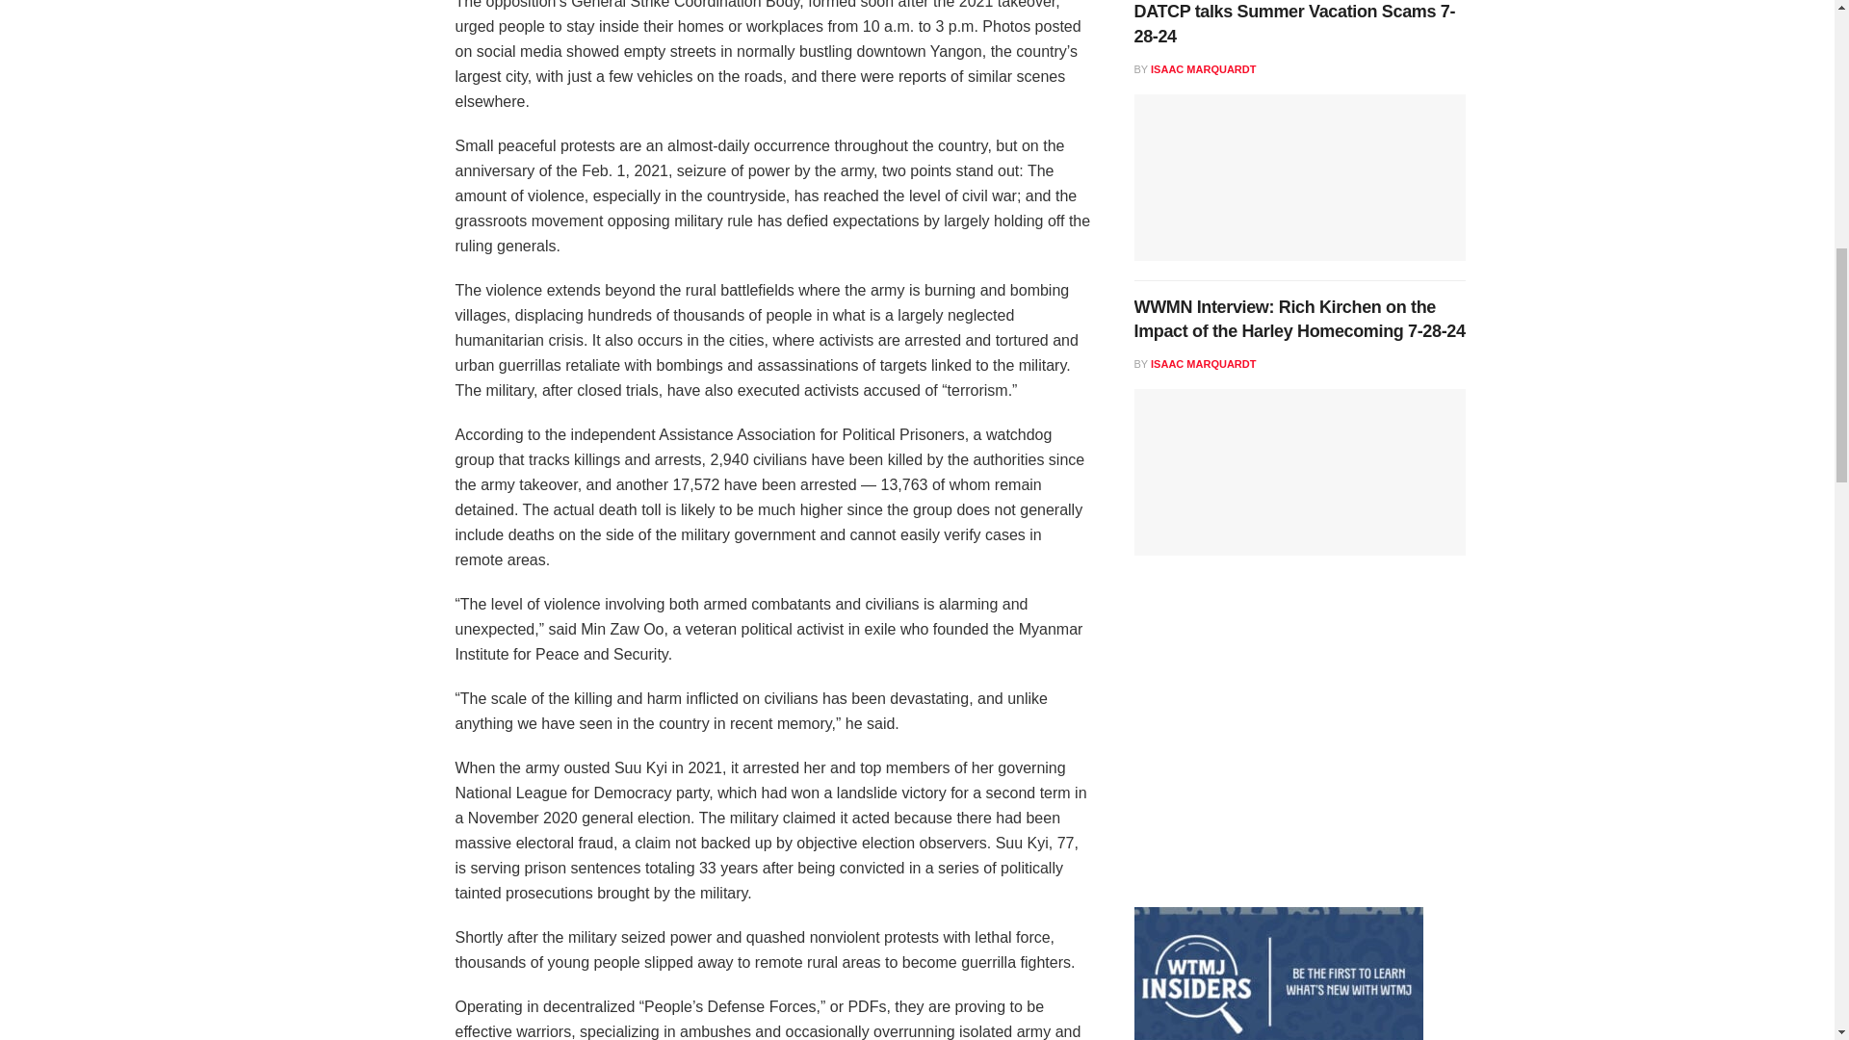 The height and width of the screenshot is (1040, 1849). I want to click on 3rd party ad content, so click(1279, 747).